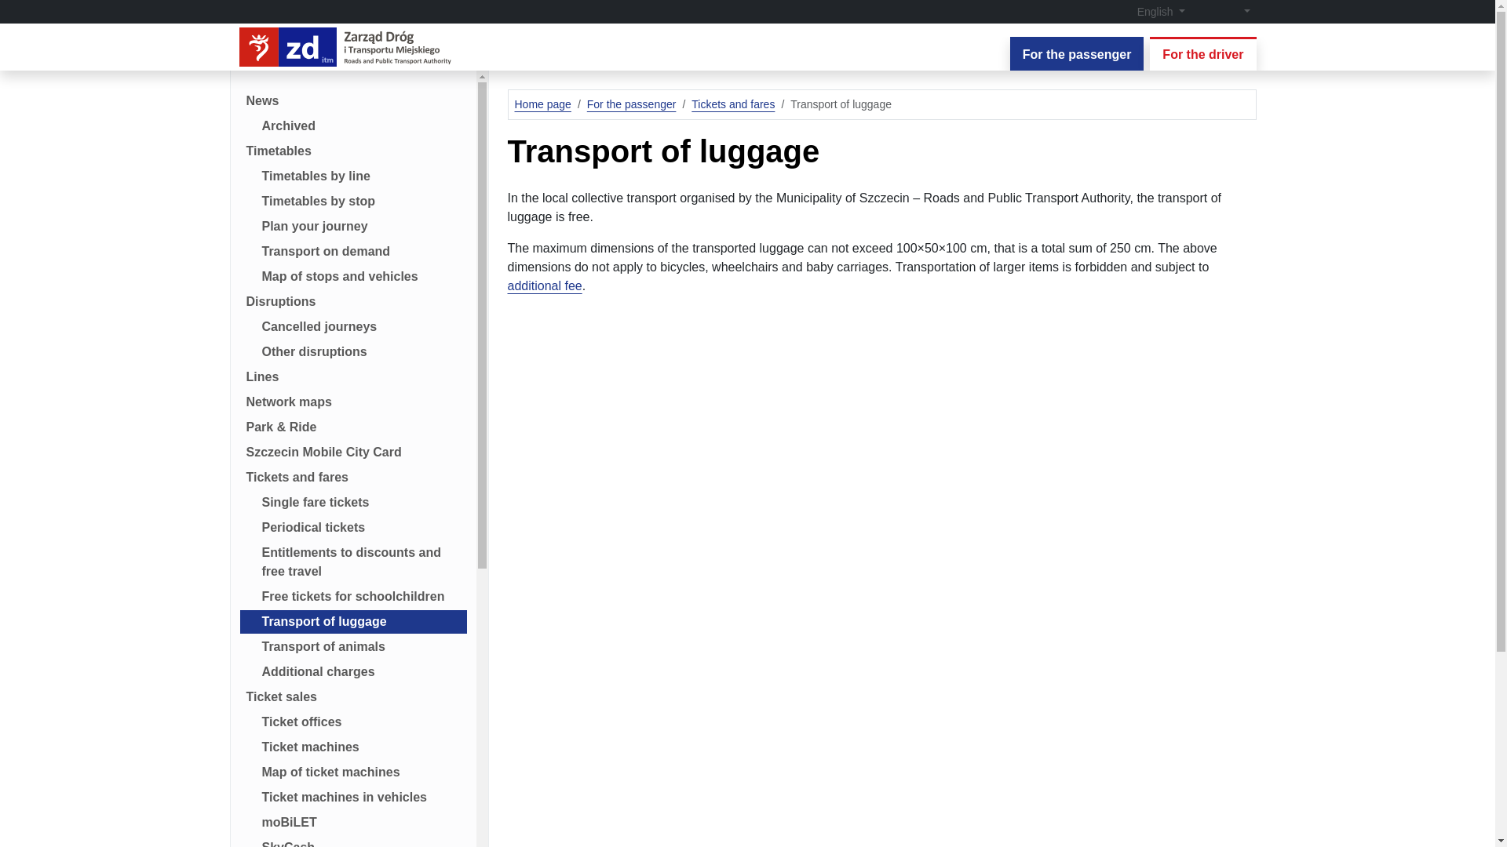 The width and height of the screenshot is (1507, 847). What do you see at coordinates (1077, 53) in the screenshot?
I see `For the passenger` at bounding box center [1077, 53].